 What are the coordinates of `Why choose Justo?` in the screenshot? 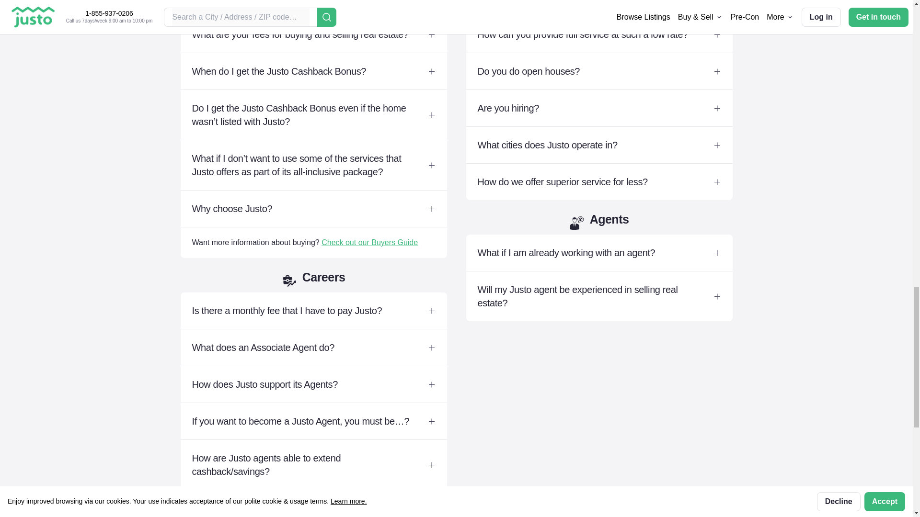 It's located at (313, 209).